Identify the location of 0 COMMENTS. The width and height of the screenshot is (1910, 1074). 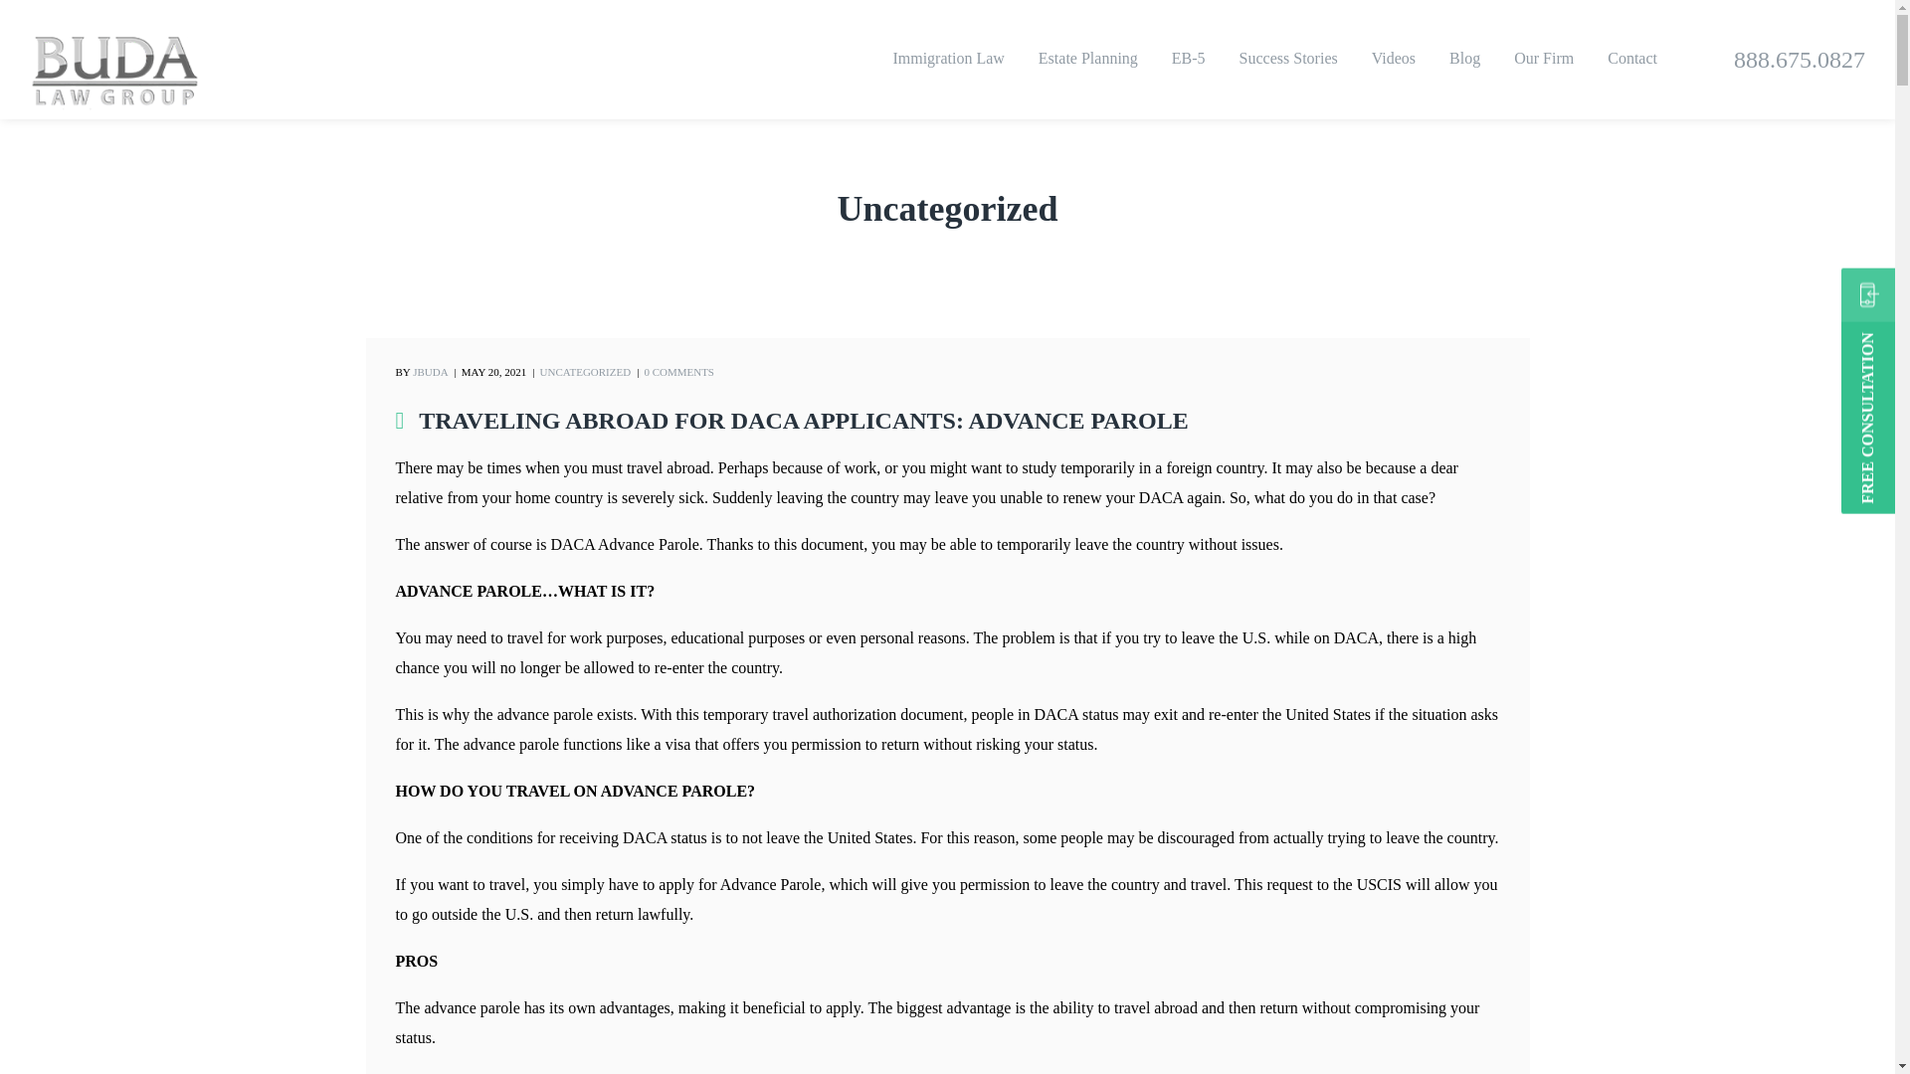
(678, 372).